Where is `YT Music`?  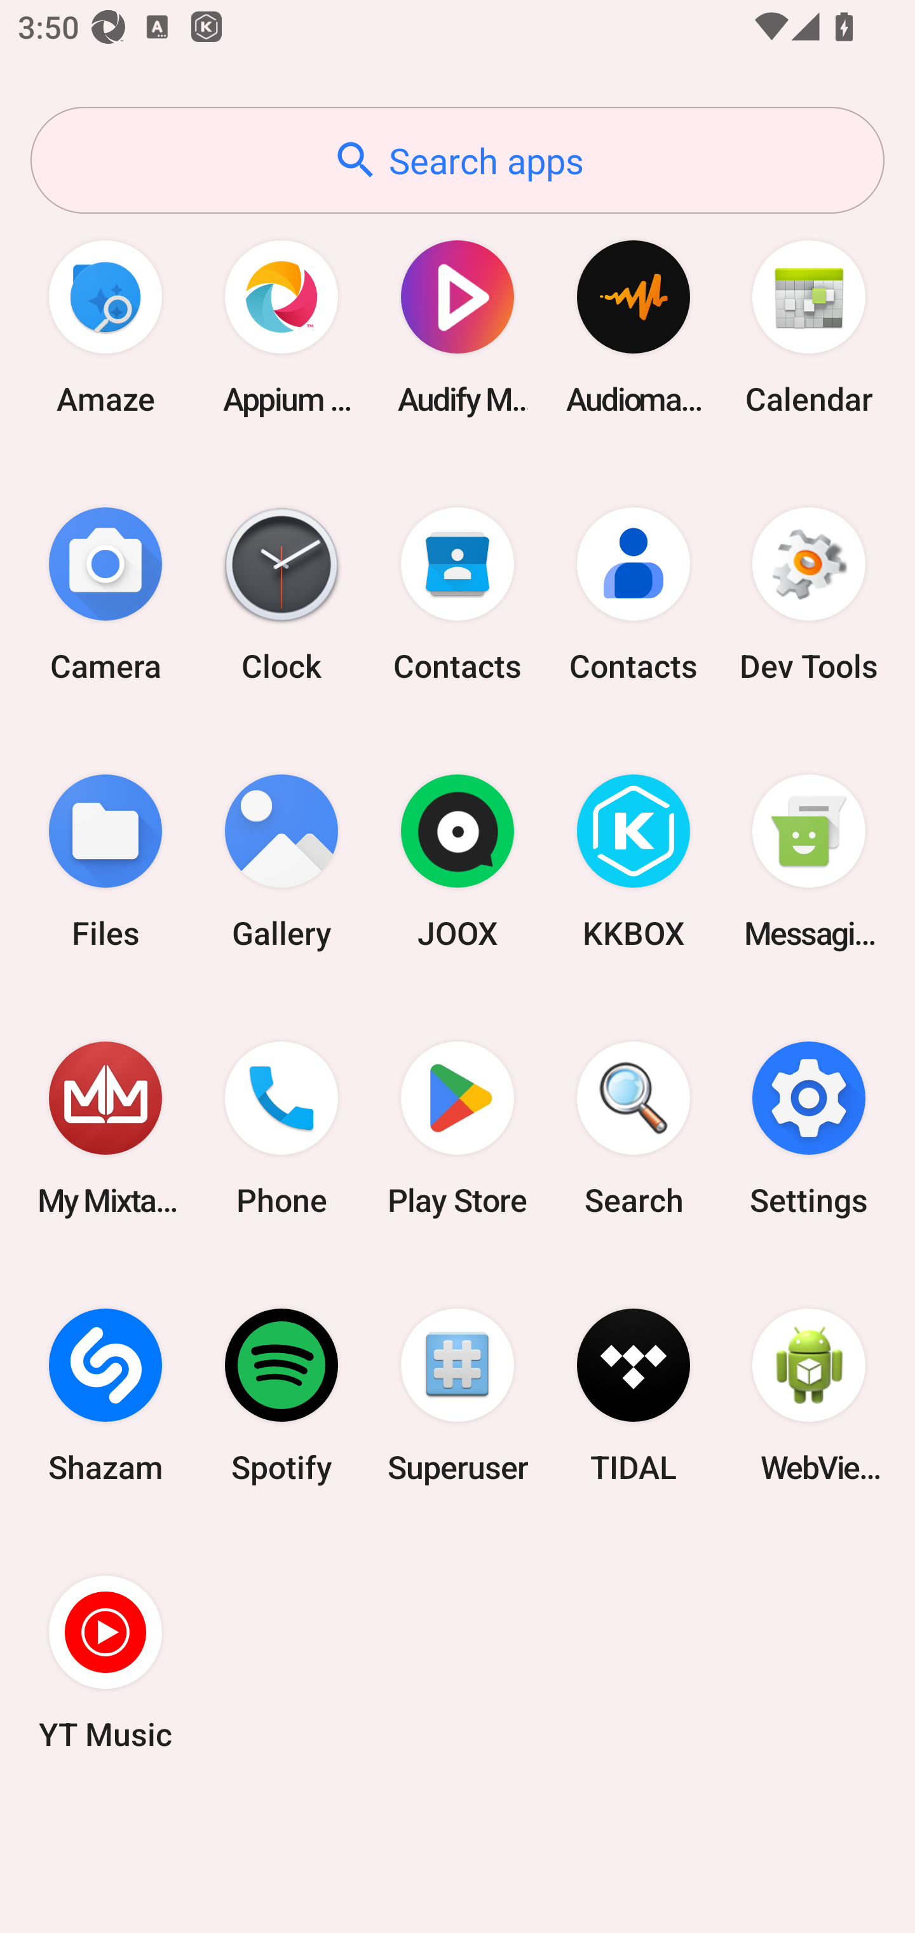 YT Music is located at coordinates (105, 1662).